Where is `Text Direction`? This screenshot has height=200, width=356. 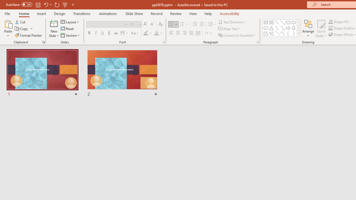
Text Direction is located at coordinates (233, 22).